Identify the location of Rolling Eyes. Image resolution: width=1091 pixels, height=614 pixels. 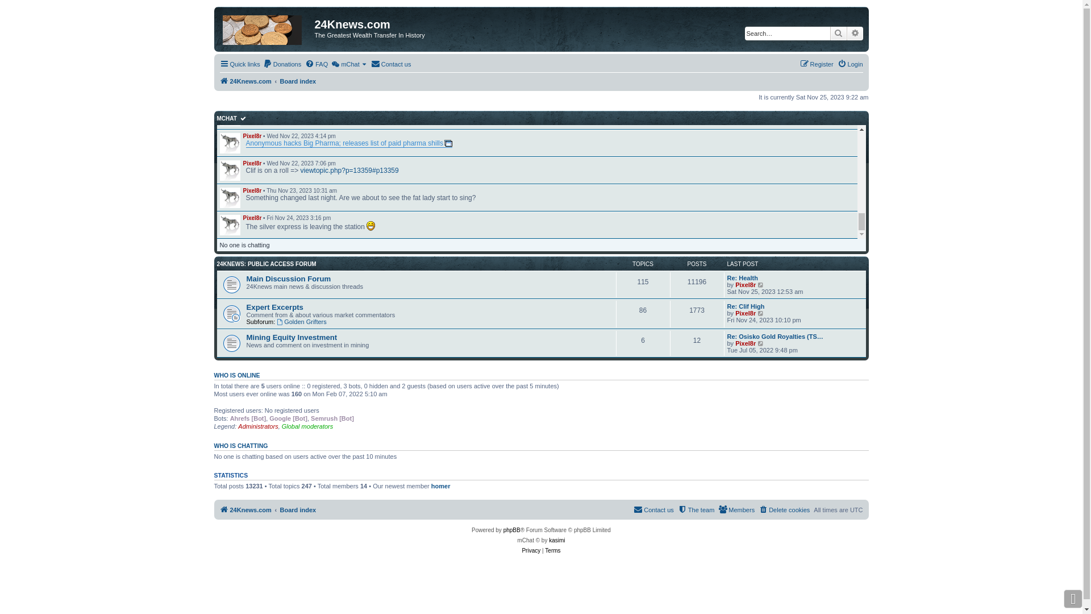
(514, 117).